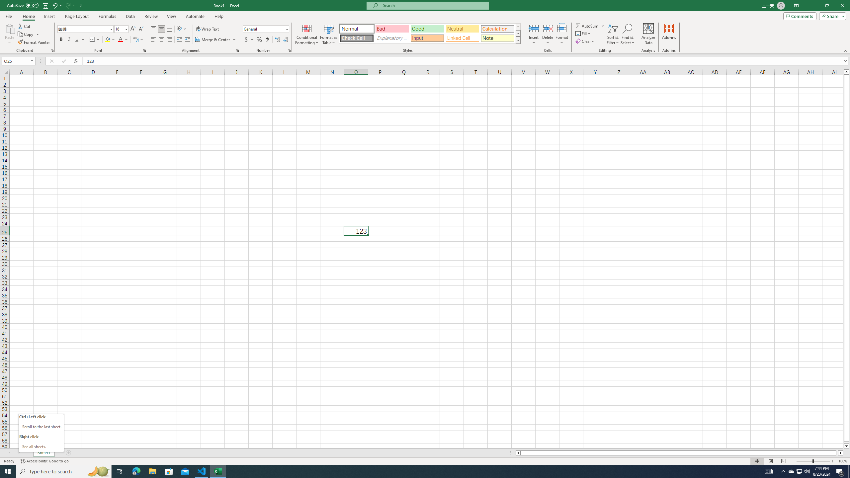  I want to click on Borders, so click(95, 40).